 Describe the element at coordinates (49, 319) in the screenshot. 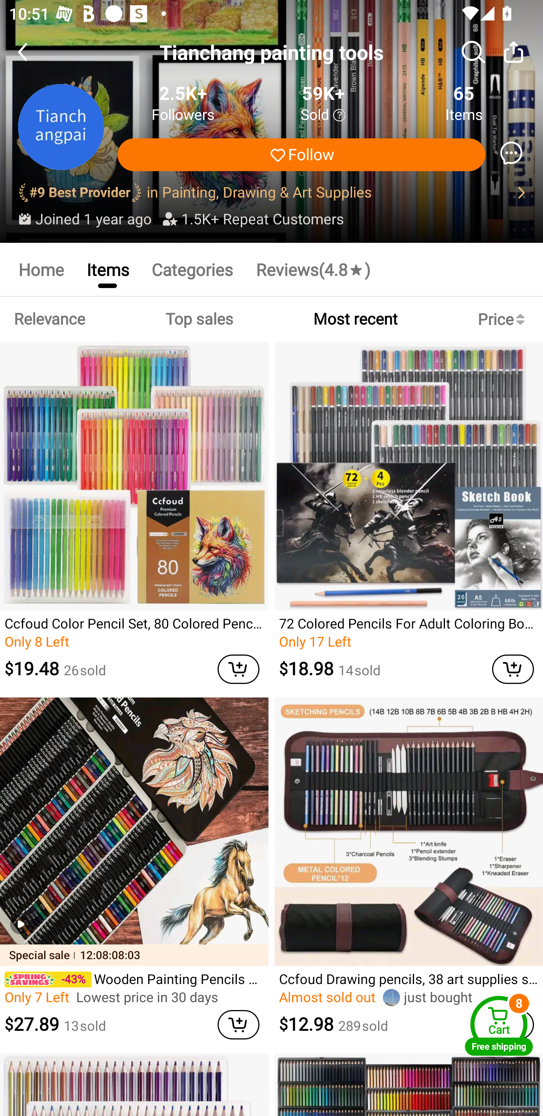

I see `Relevance` at that location.